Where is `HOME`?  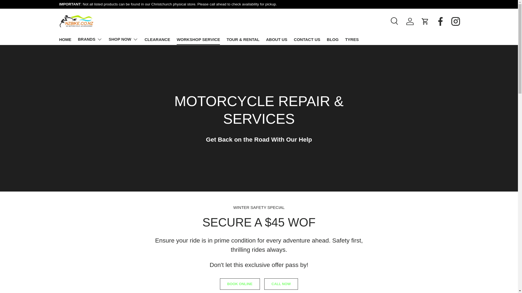
HOME is located at coordinates (65, 40).